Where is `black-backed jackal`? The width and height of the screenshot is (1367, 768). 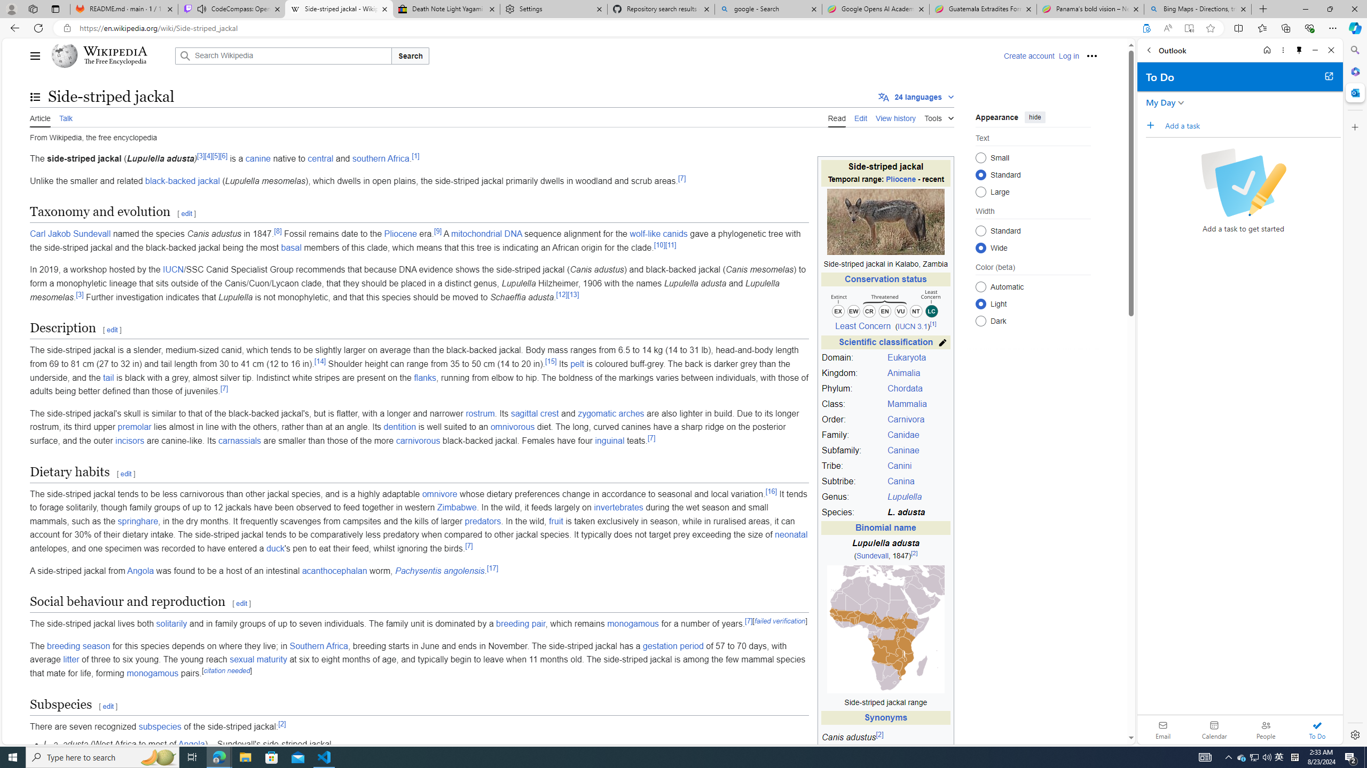
black-backed jackal is located at coordinates (183, 180).